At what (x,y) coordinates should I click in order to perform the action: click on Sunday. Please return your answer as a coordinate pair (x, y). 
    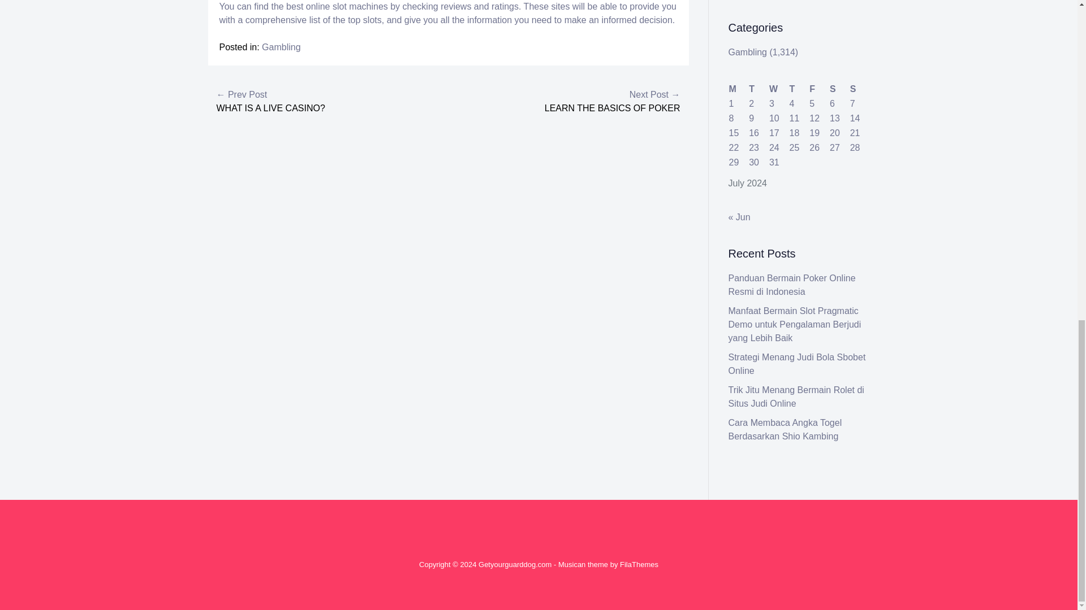
    Looking at the image, I should click on (859, 89).